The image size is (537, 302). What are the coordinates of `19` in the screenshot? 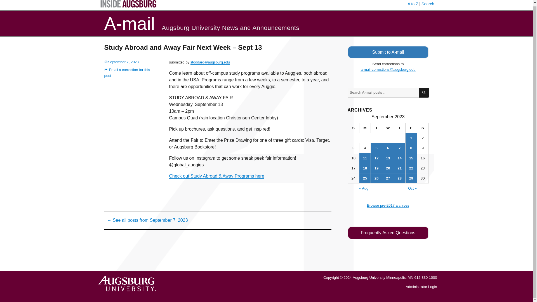 It's located at (376, 168).